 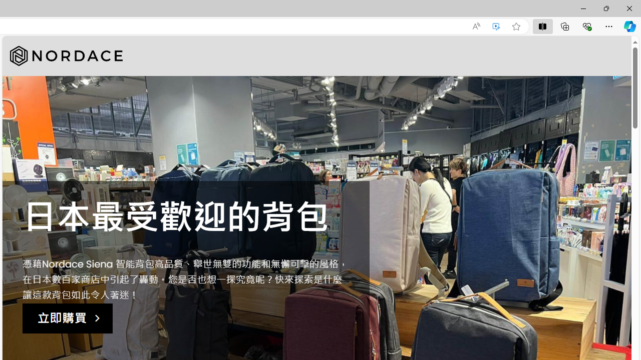 What do you see at coordinates (587, 26) in the screenshot?
I see `Browser essentials` at bounding box center [587, 26].